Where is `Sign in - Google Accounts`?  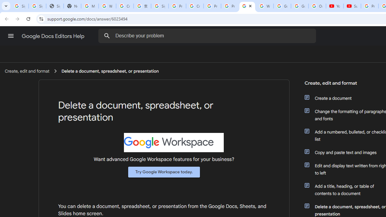 Sign in - Google Accounts is located at coordinates (160, 6).